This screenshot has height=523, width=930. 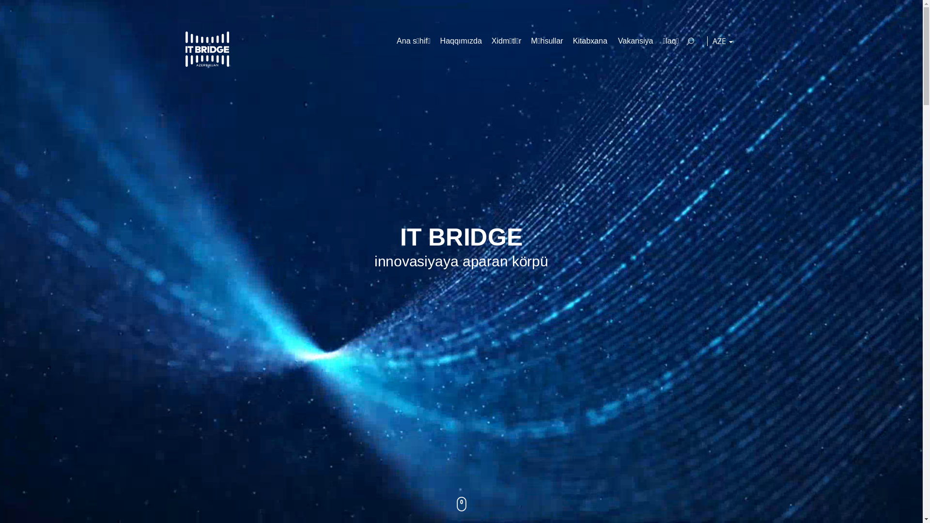 I want to click on Kitabxana, so click(x=591, y=41).